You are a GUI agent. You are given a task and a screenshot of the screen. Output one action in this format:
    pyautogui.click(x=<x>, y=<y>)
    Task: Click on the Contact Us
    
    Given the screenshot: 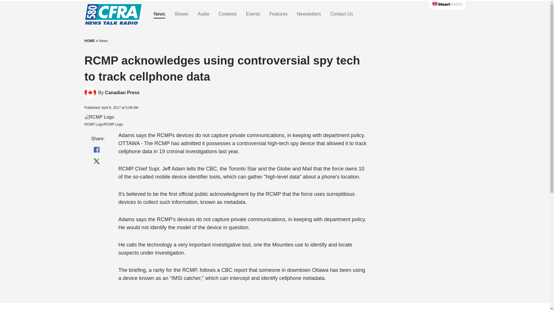 What is the action you would take?
    pyautogui.click(x=342, y=14)
    